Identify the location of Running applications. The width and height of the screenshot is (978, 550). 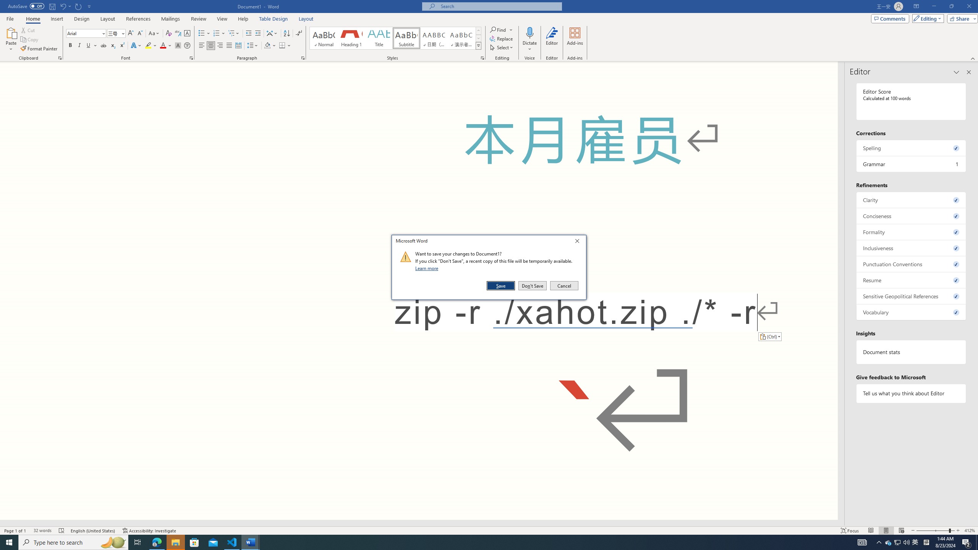
(471, 542).